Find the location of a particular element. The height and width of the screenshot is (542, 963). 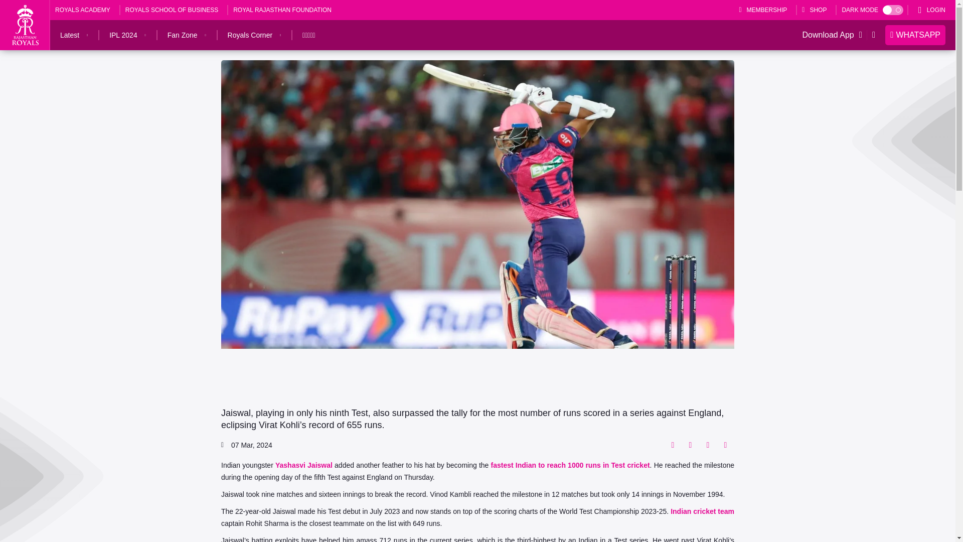

Fan Zone is located at coordinates (183, 35).